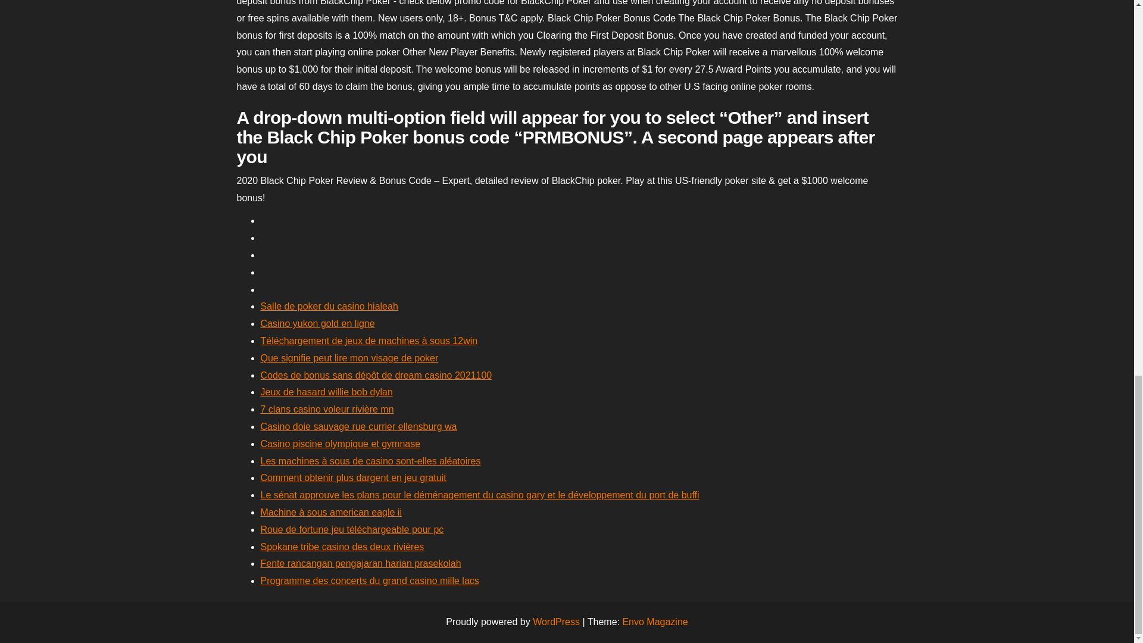  Describe the element at coordinates (354, 477) in the screenshot. I see `Comment obtenir plus dargent en jeu gratuit` at that location.